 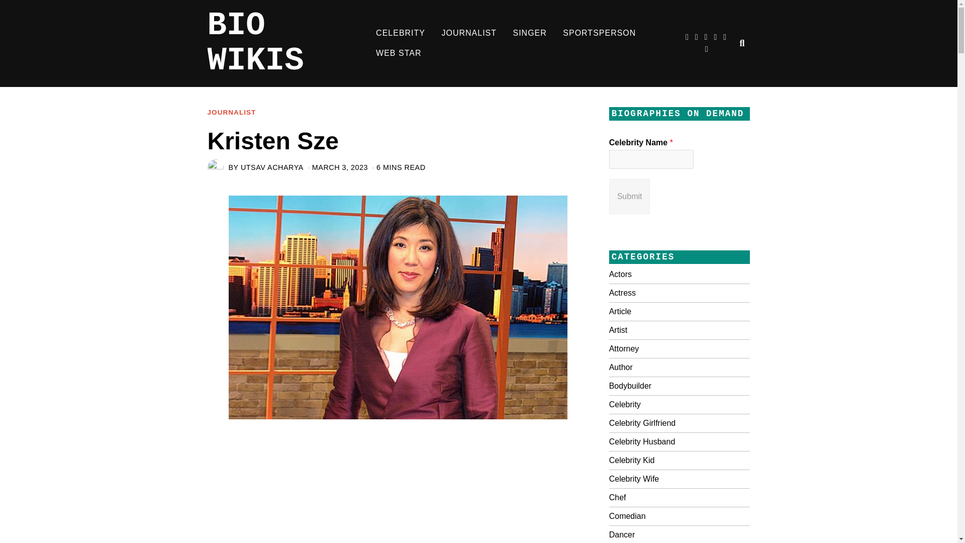 What do you see at coordinates (469, 33) in the screenshot?
I see `JOURNALIST` at bounding box center [469, 33].